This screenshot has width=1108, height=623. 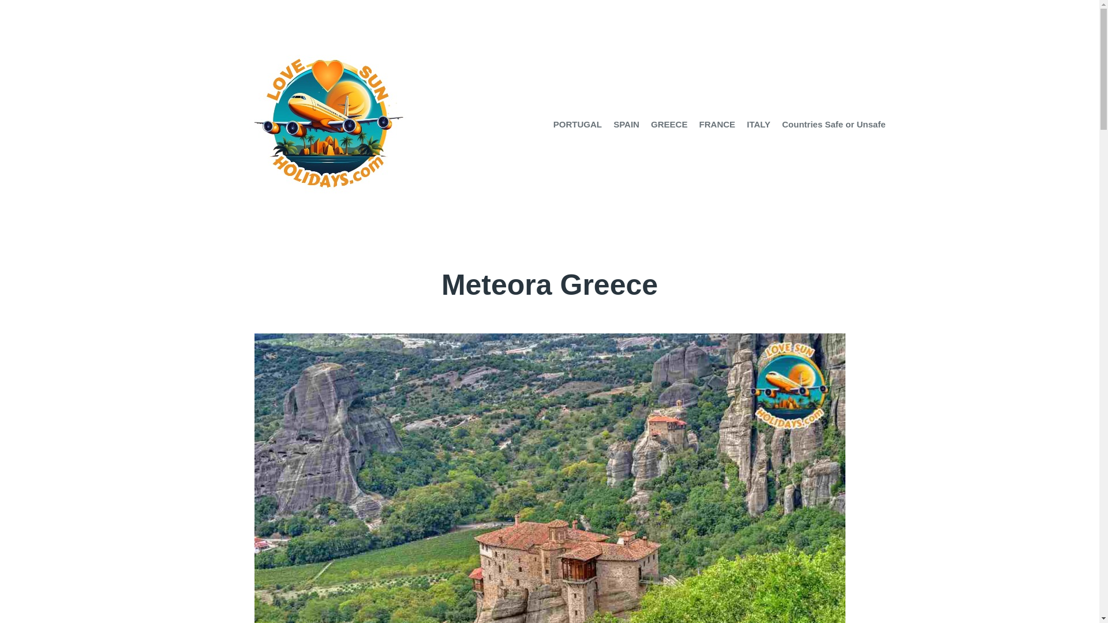 What do you see at coordinates (717, 125) in the screenshot?
I see `FRANCE` at bounding box center [717, 125].